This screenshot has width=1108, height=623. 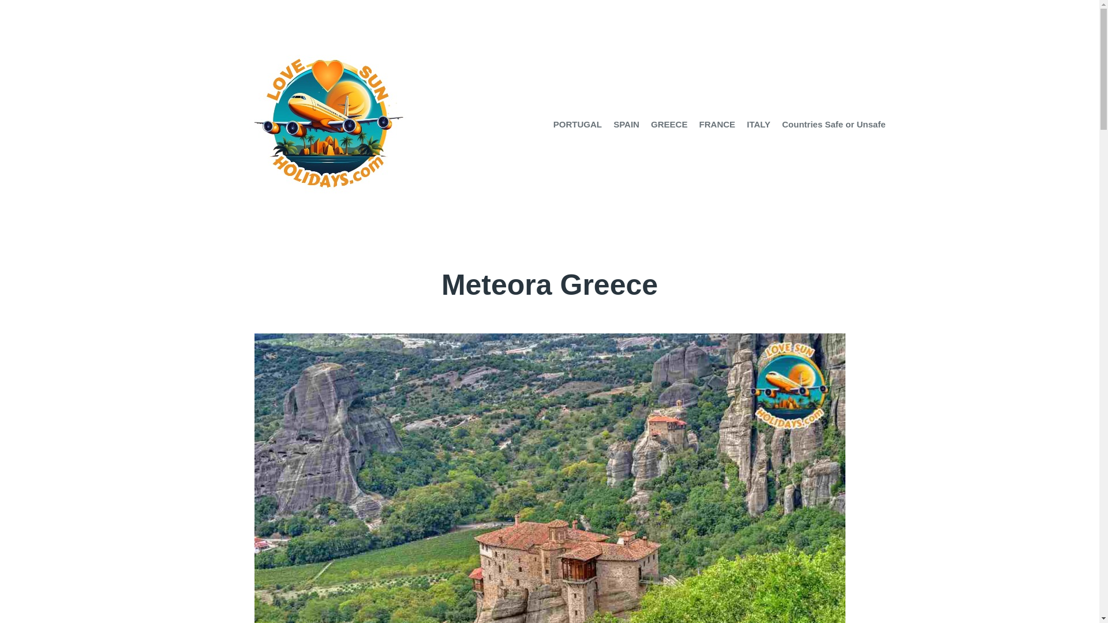 What do you see at coordinates (717, 125) in the screenshot?
I see `FRANCE` at bounding box center [717, 125].